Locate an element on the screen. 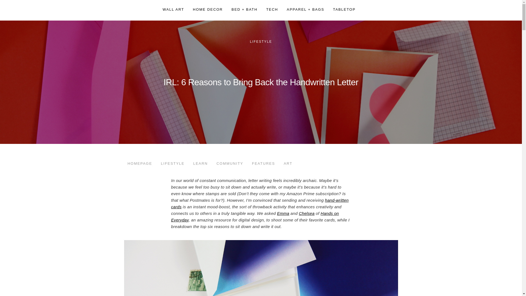 This screenshot has width=526, height=296. Chelsea is located at coordinates (307, 213).